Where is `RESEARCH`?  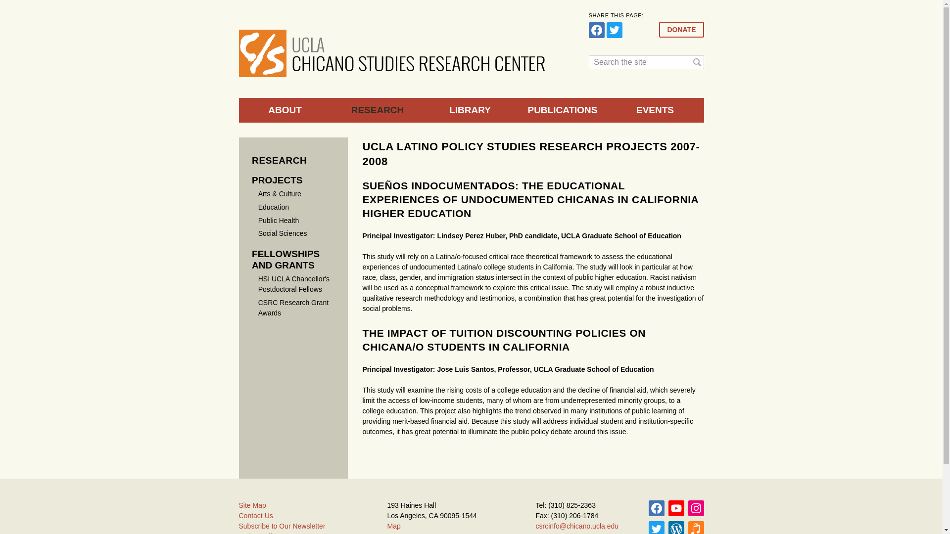 RESEARCH is located at coordinates (279, 160).